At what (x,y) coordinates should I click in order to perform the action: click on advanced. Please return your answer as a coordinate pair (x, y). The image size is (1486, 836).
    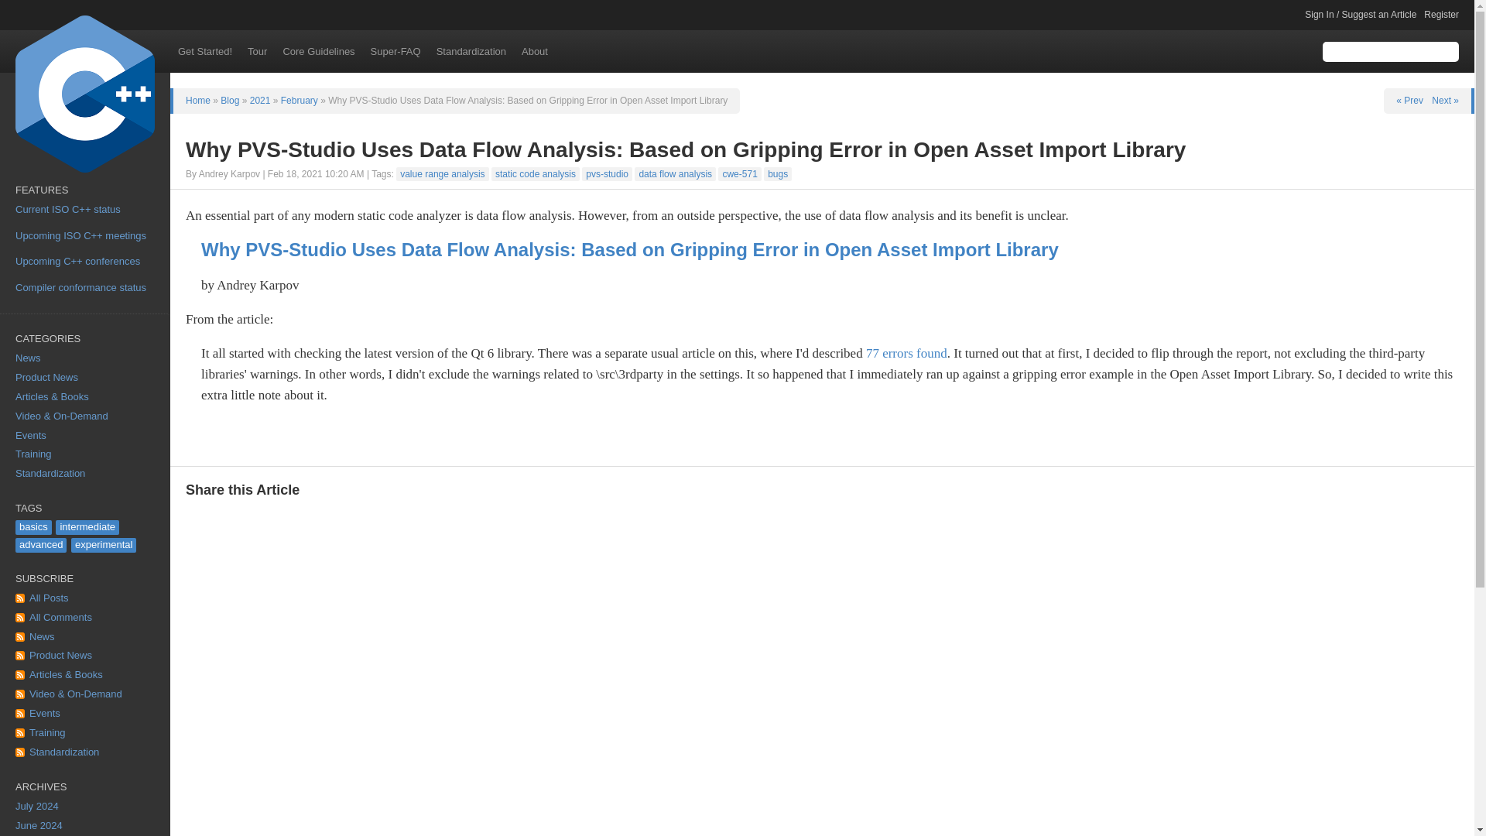
    Looking at the image, I should click on (40, 545).